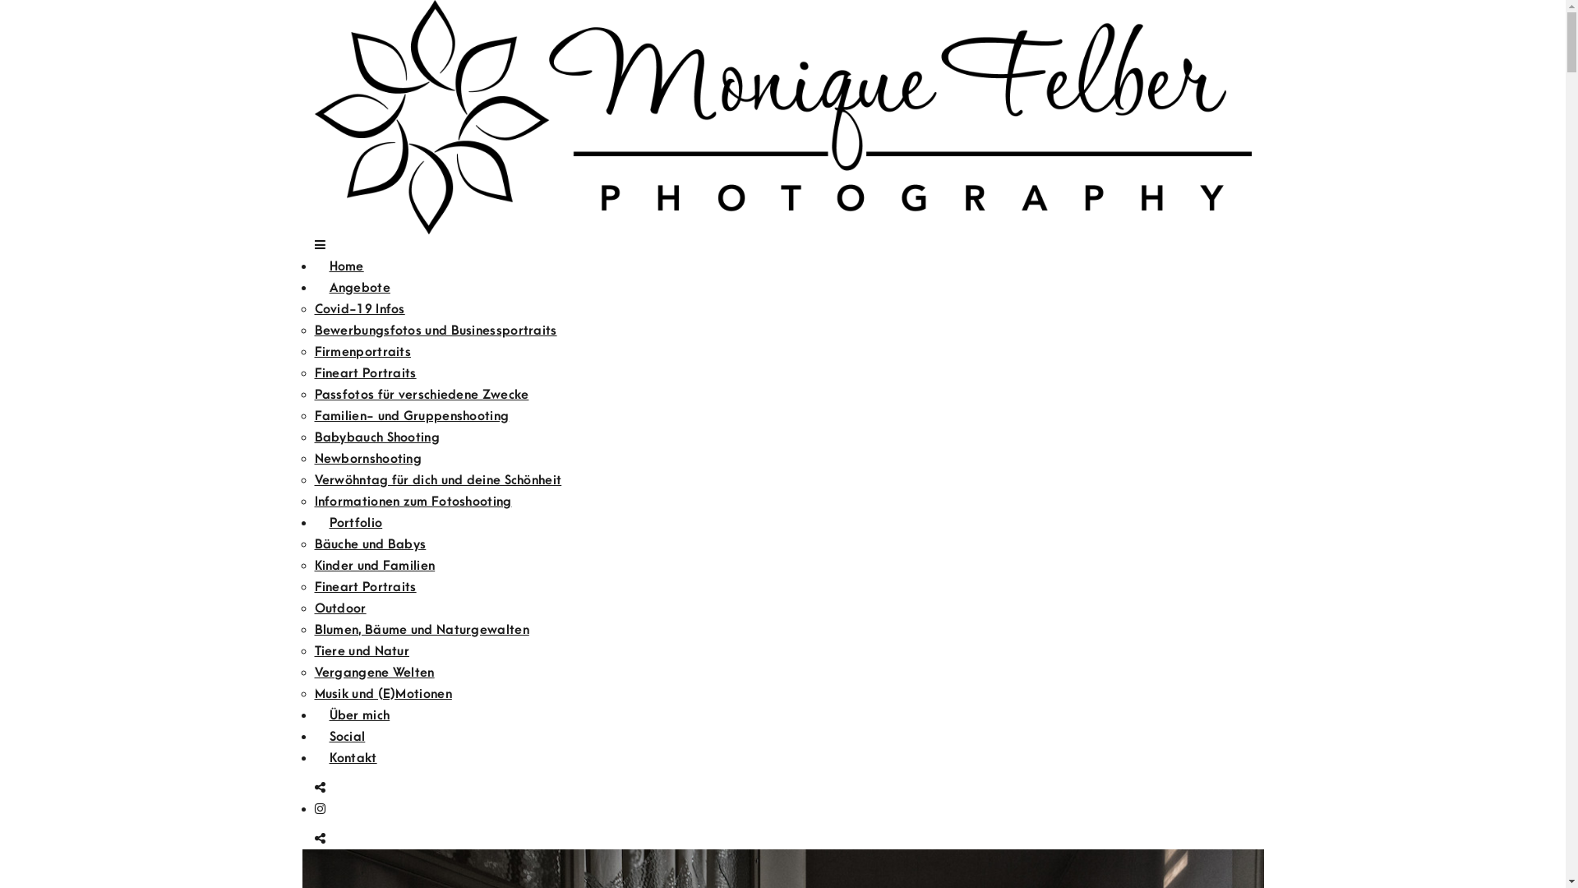  Describe the element at coordinates (376, 437) in the screenshot. I see `Babybauch Shooting` at that location.